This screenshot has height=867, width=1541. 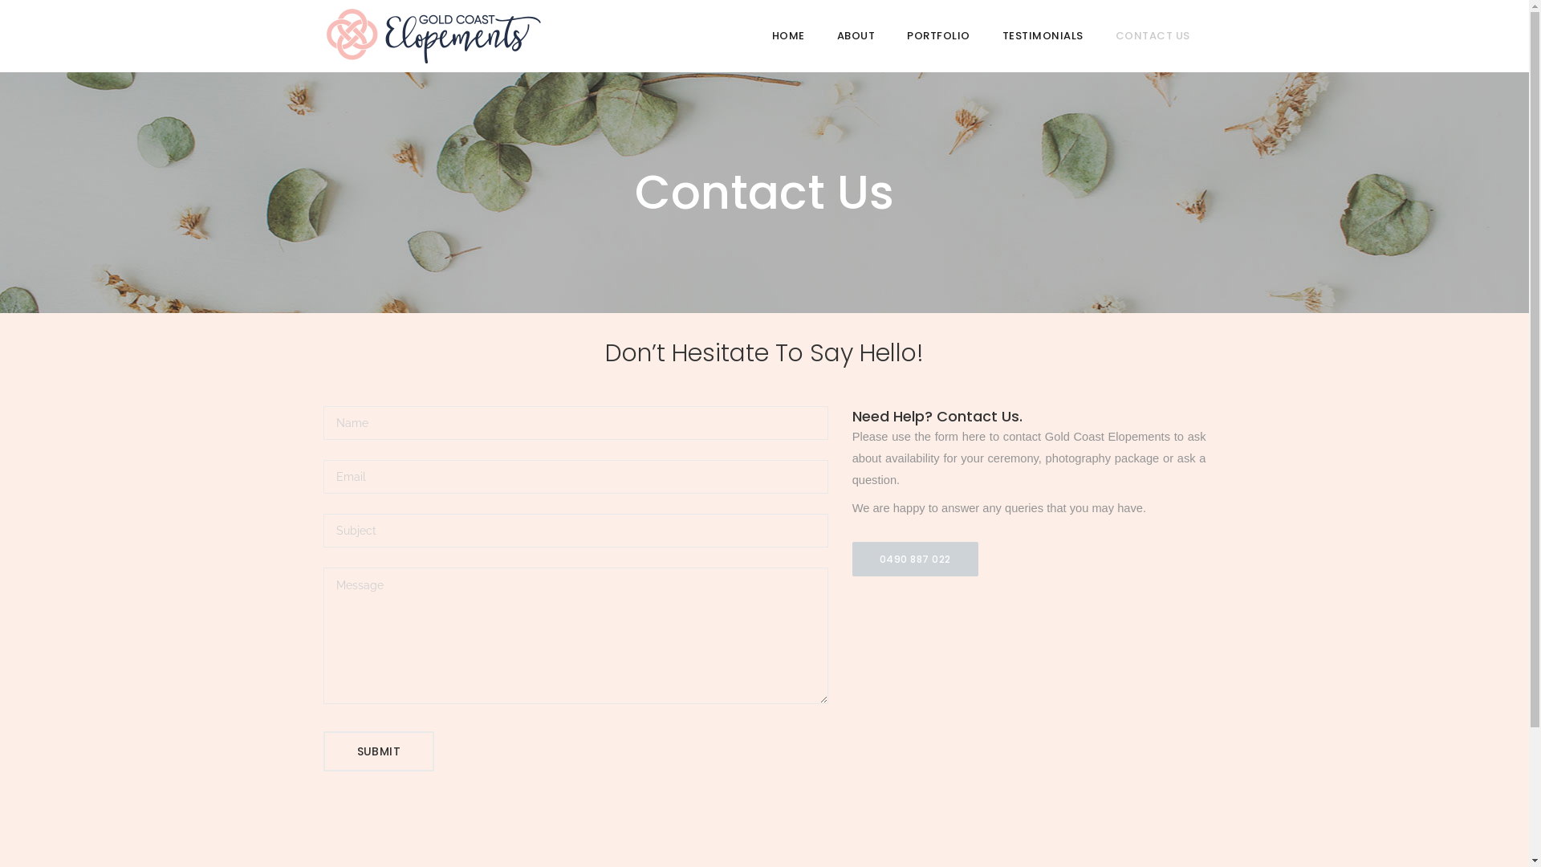 What do you see at coordinates (915, 559) in the screenshot?
I see `0490 887 022` at bounding box center [915, 559].